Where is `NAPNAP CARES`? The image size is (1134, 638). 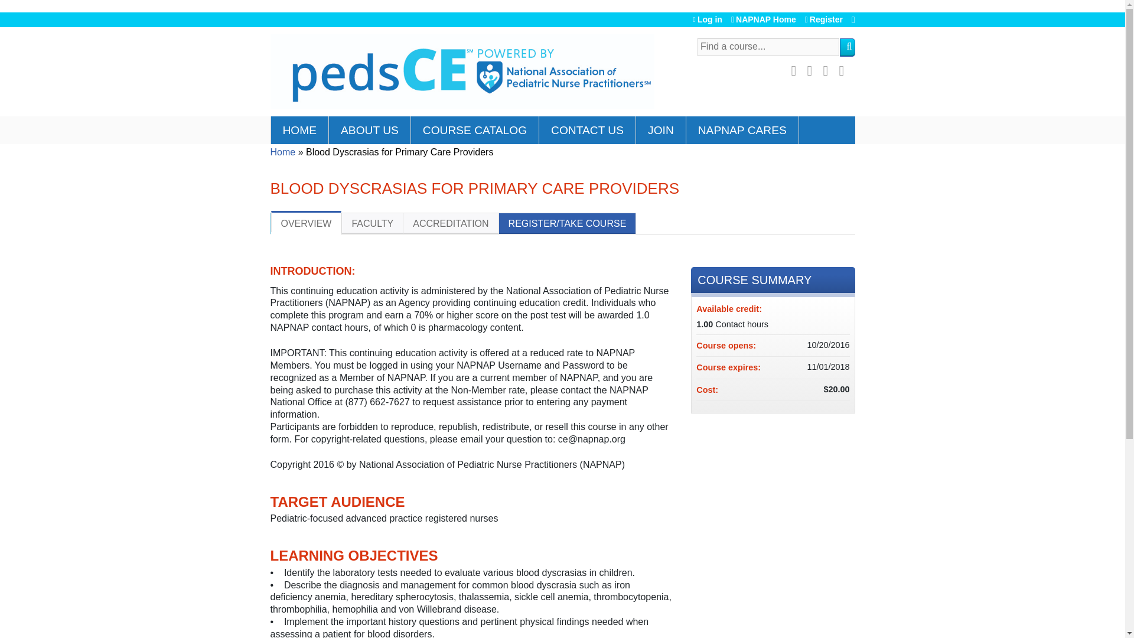
NAPNAP CARES is located at coordinates (742, 130).